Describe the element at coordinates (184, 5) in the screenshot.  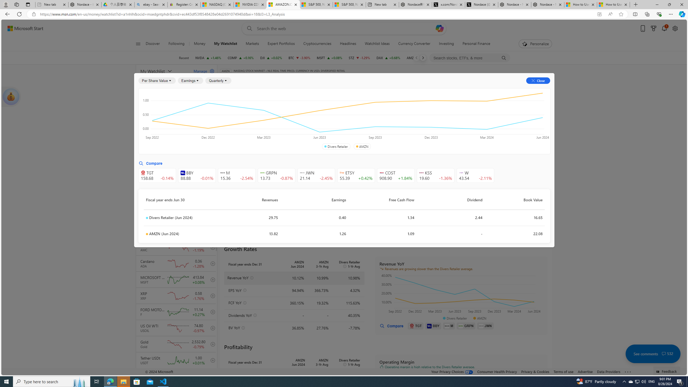
I see `Register: Create a personal eBay account` at that location.